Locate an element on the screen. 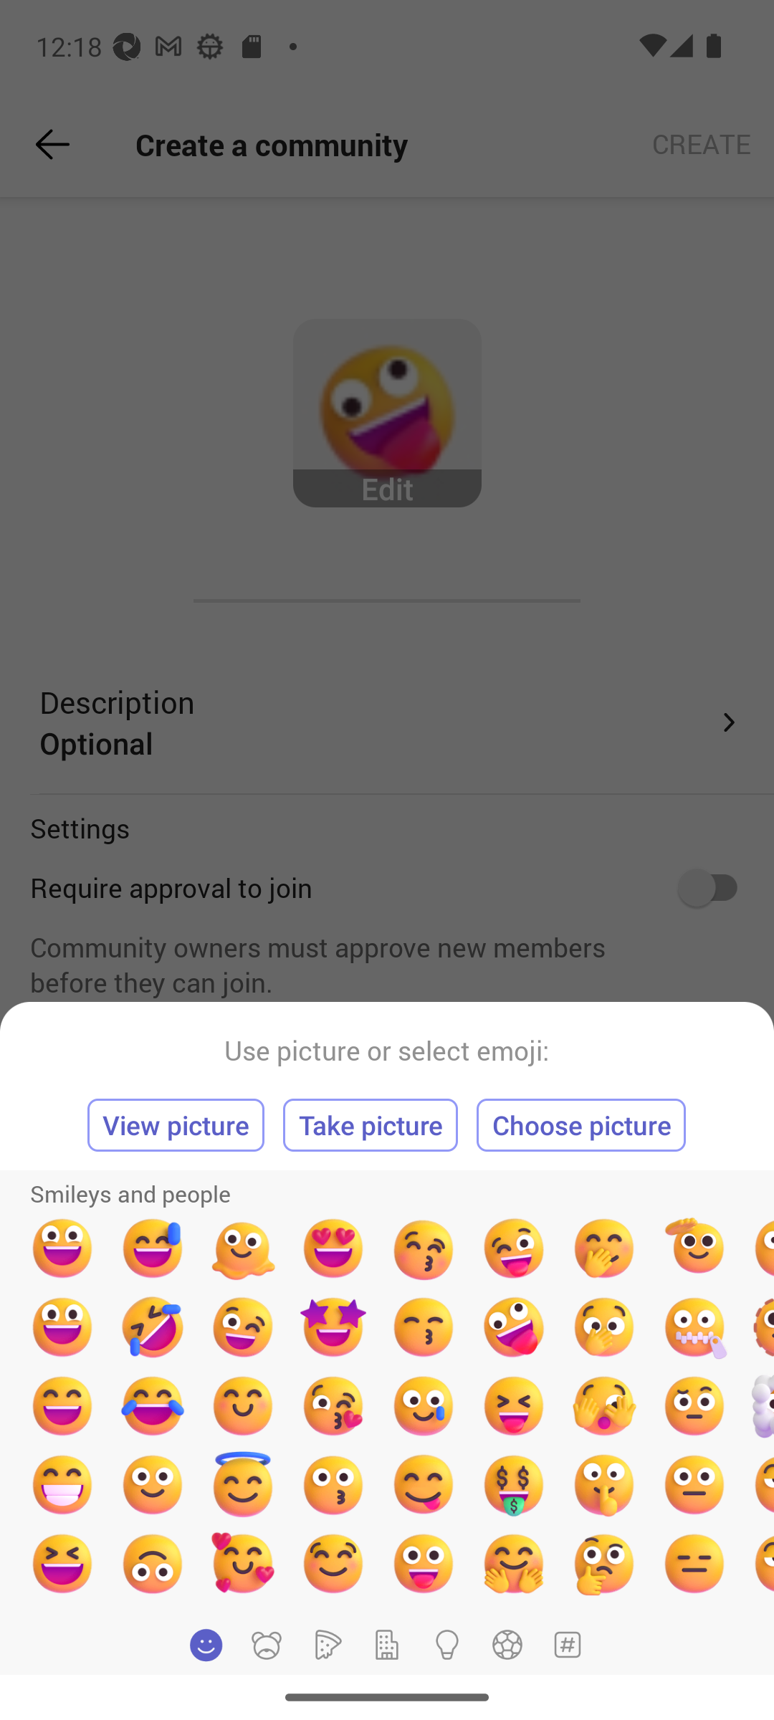 This screenshot has width=774, height=1720. Sweat grinning emoji is located at coordinates (152, 1248).